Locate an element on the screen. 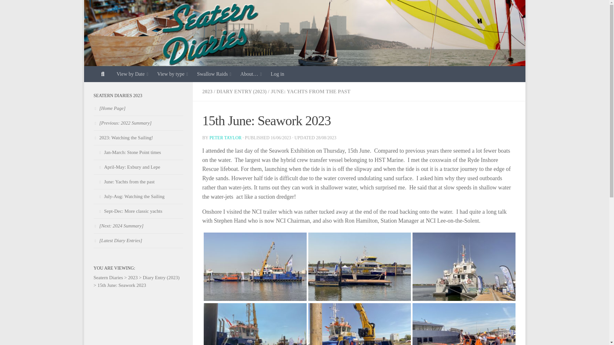 The image size is (614, 345). Posts by Peter Taylor is located at coordinates (225, 138).